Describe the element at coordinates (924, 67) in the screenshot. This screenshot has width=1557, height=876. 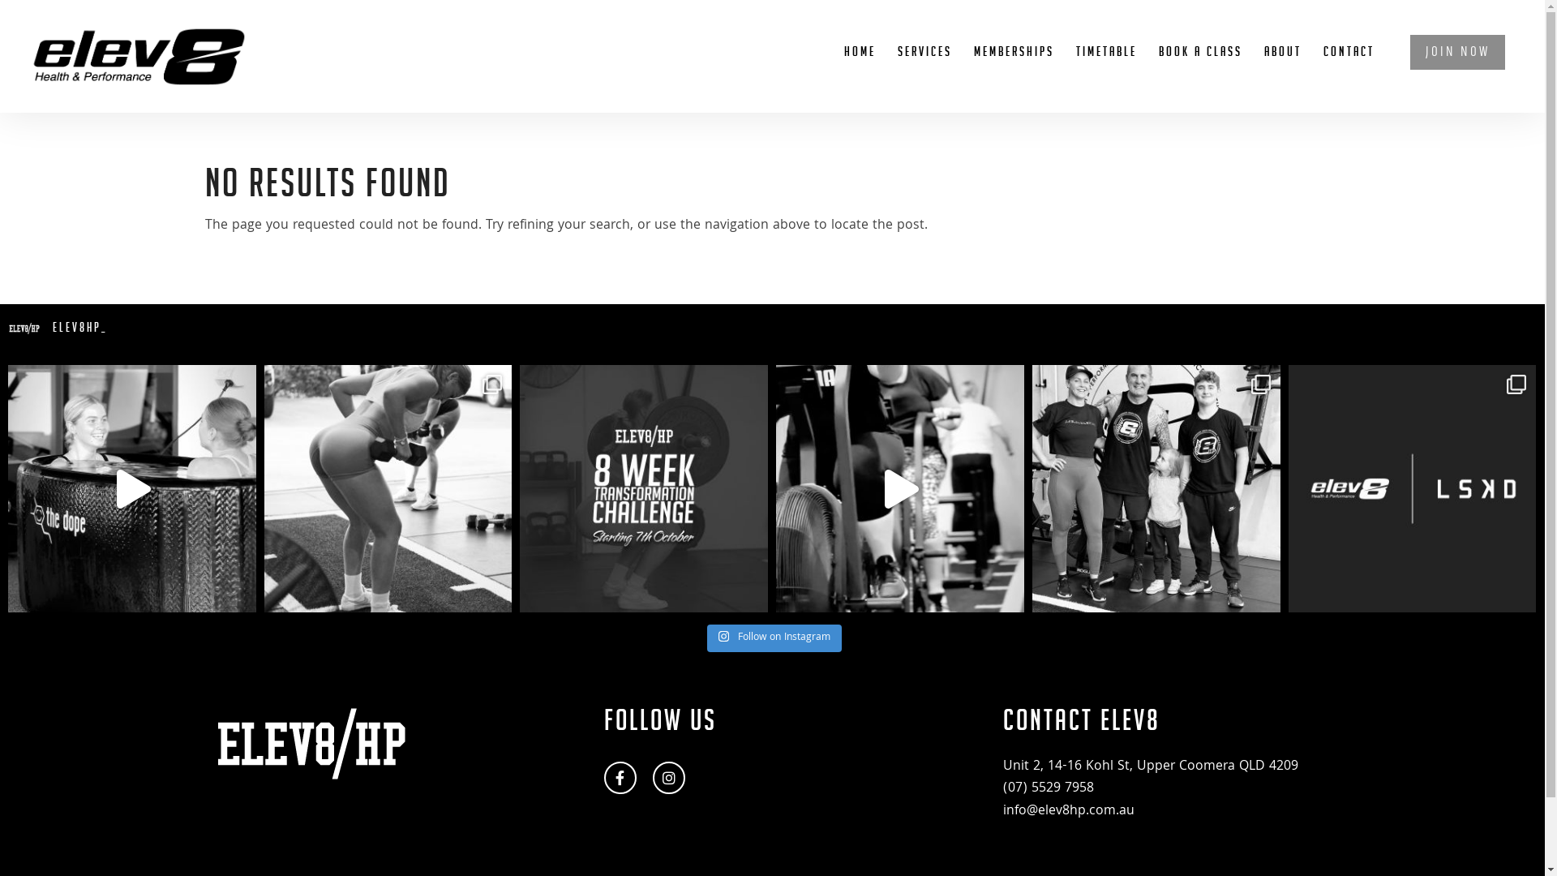
I see `SERVICES` at that location.